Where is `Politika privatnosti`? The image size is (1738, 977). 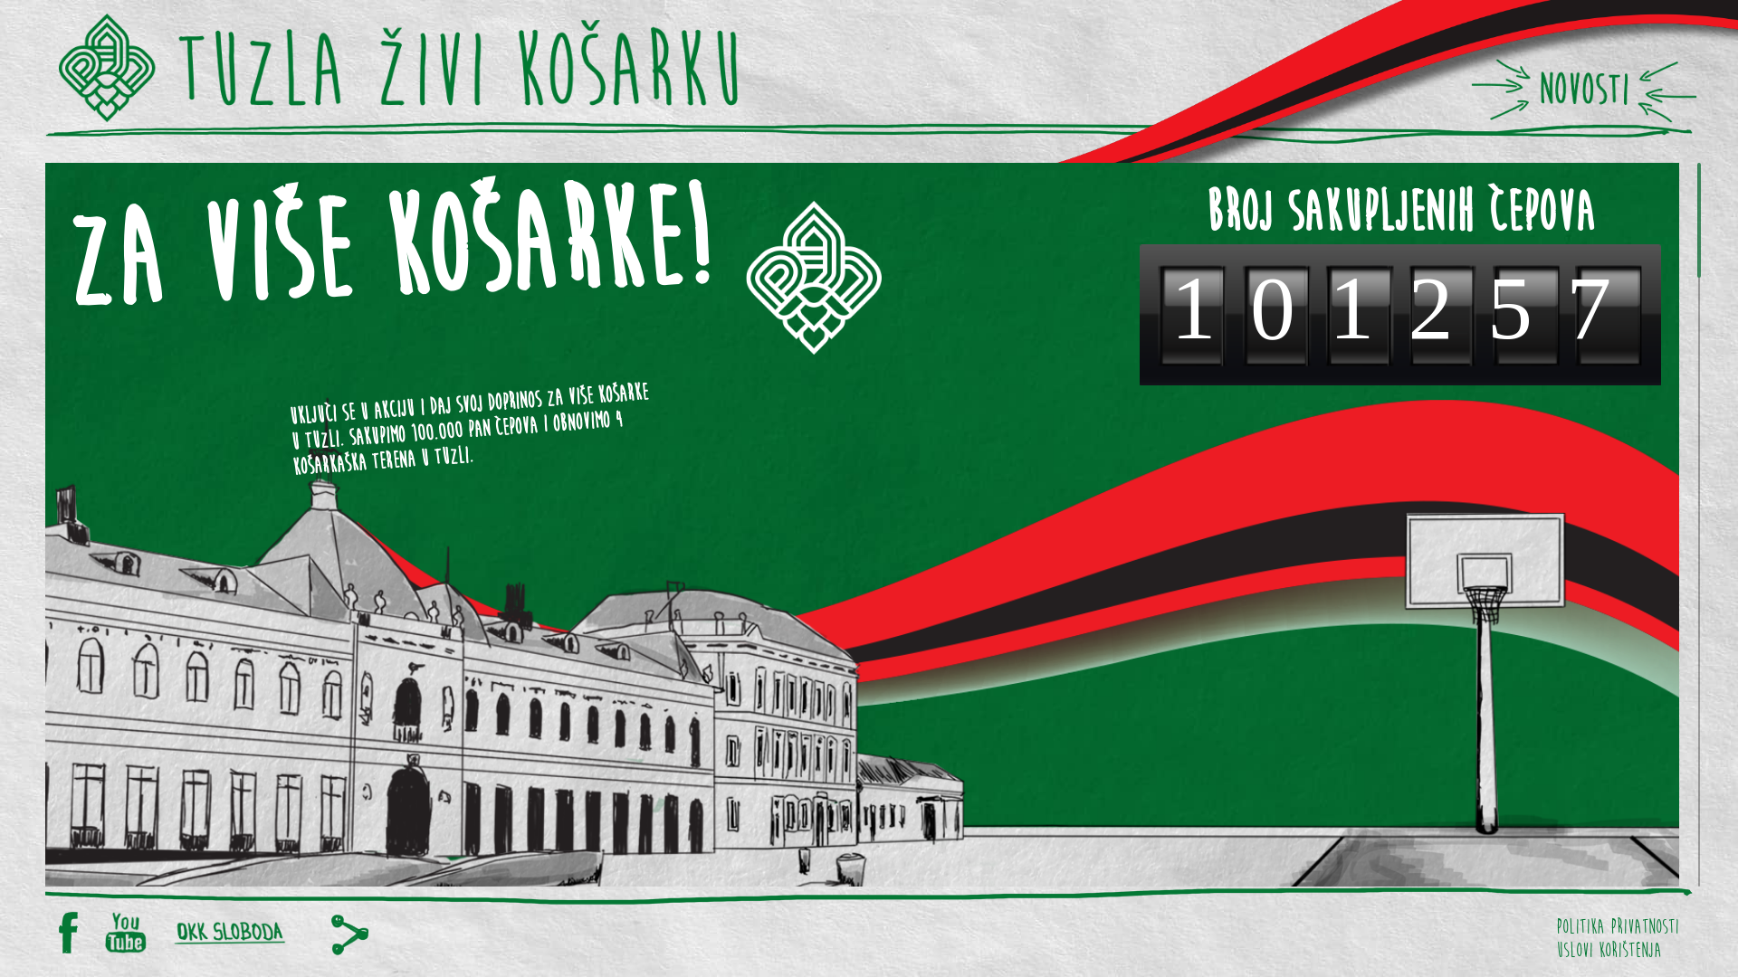
Politika privatnosti is located at coordinates (1618, 923).